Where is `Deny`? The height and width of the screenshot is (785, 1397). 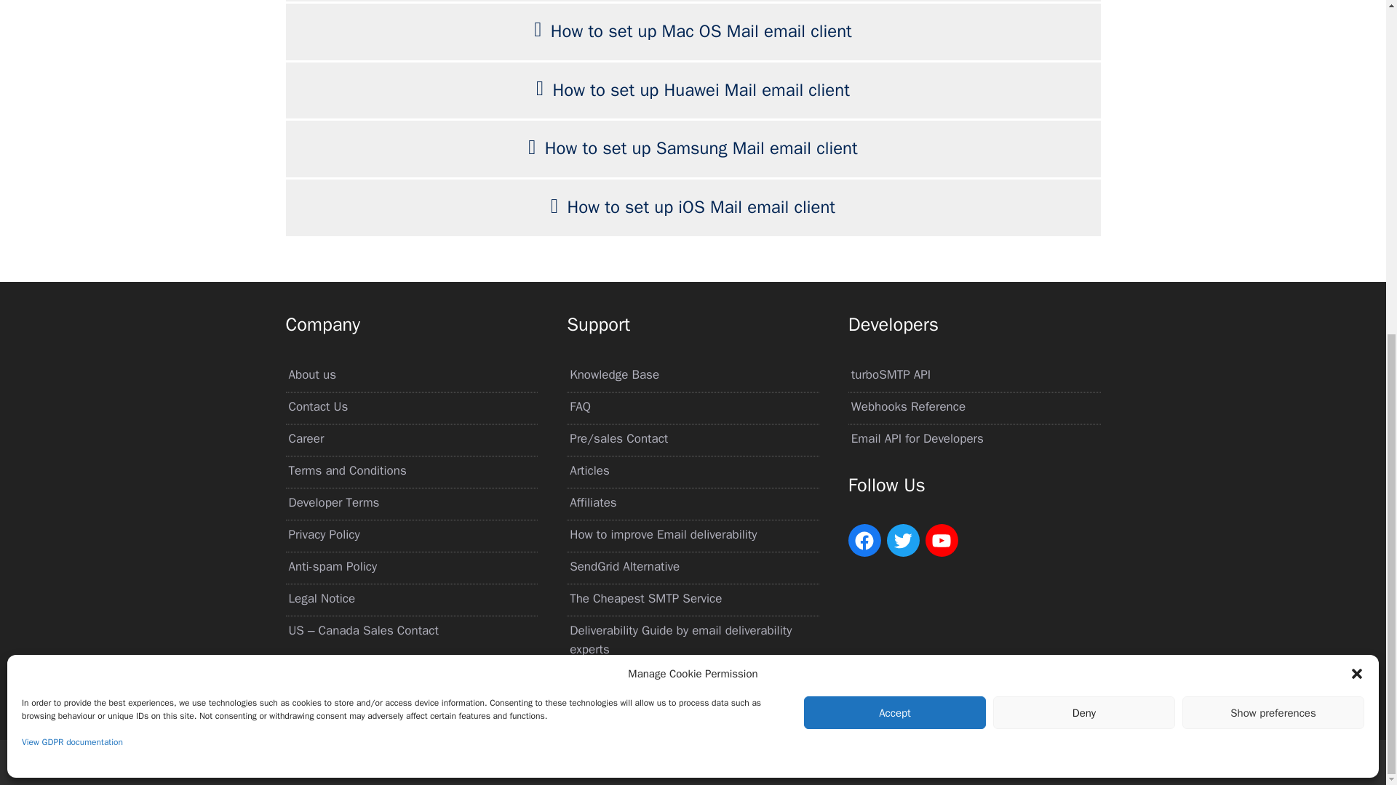
Deny is located at coordinates (1084, 135).